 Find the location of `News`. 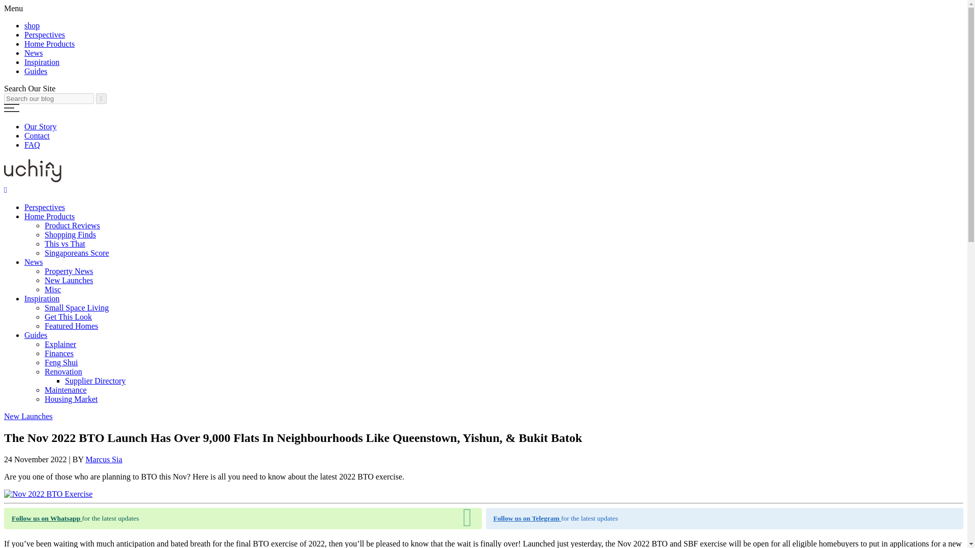

News is located at coordinates (34, 262).